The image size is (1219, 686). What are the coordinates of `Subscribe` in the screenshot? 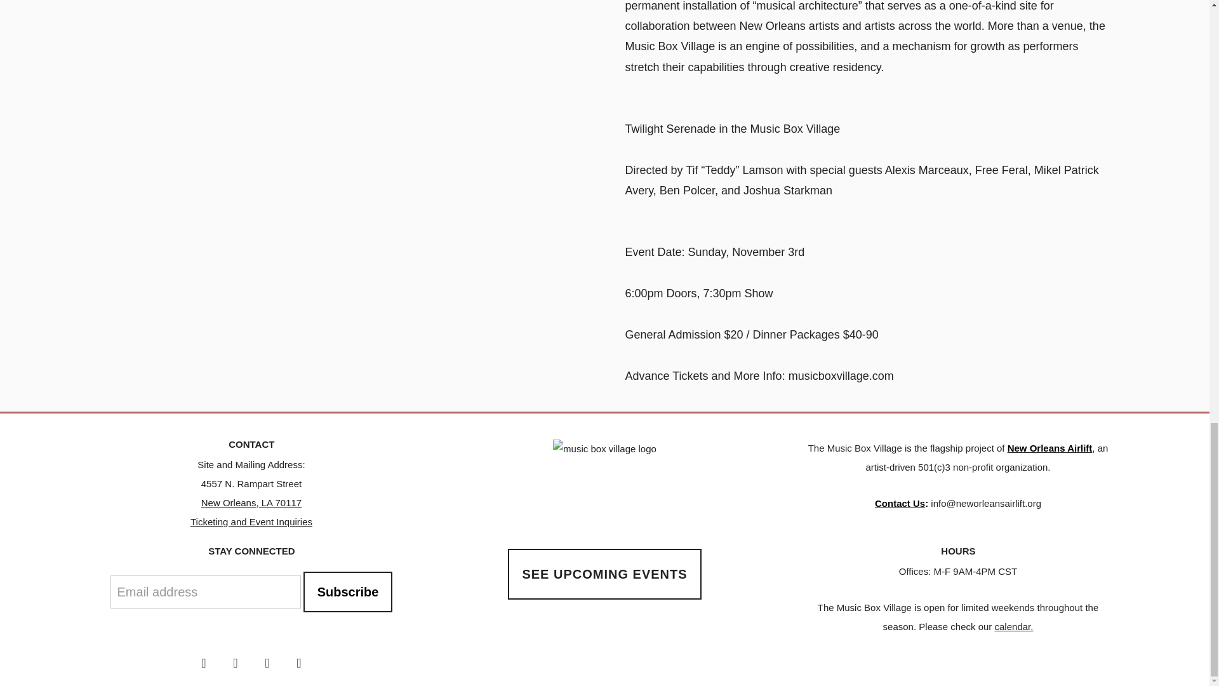 It's located at (348, 592).